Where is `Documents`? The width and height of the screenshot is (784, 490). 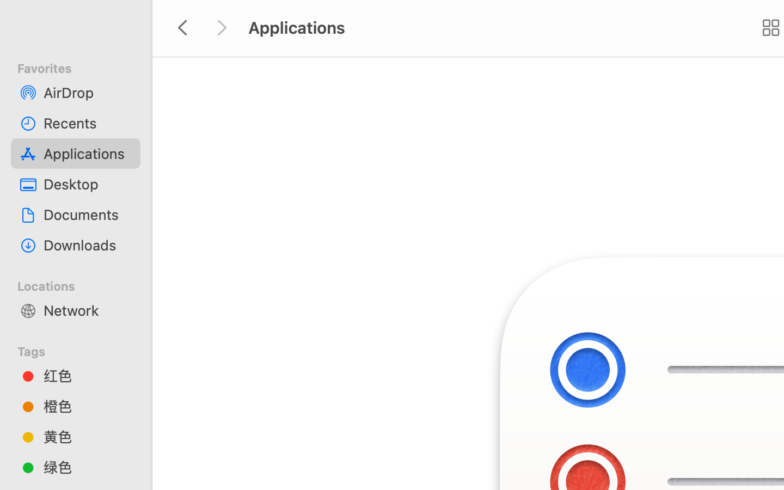 Documents is located at coordinates (88, 215).